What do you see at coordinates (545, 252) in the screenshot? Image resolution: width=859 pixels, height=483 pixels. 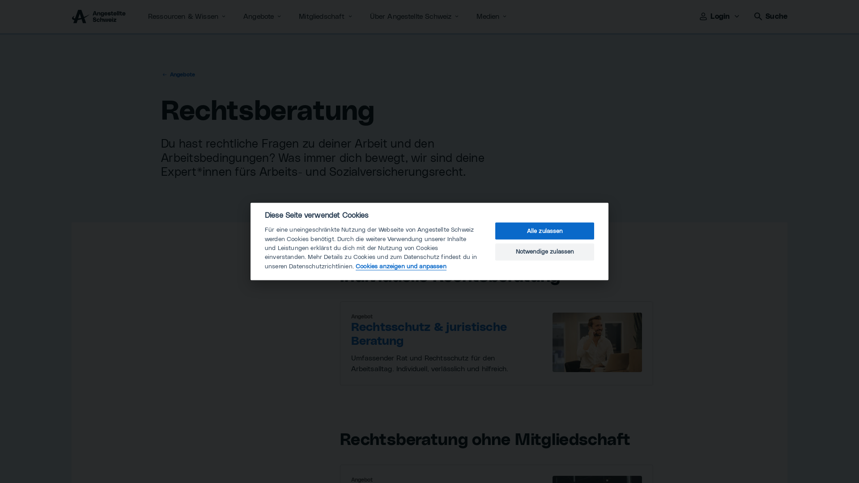 I see `Notwendige zulassen` at bounding box center [545, 252].